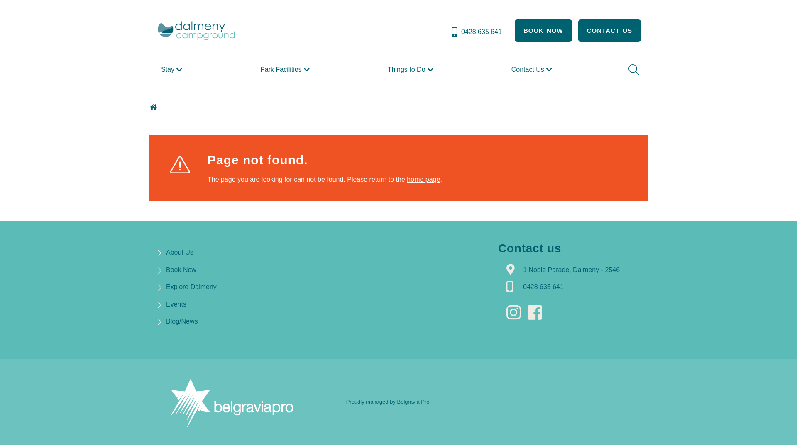  What do you see at coordinates (176, 304) in the screenshot?
I see `Events` at bounding box center [176, 304].